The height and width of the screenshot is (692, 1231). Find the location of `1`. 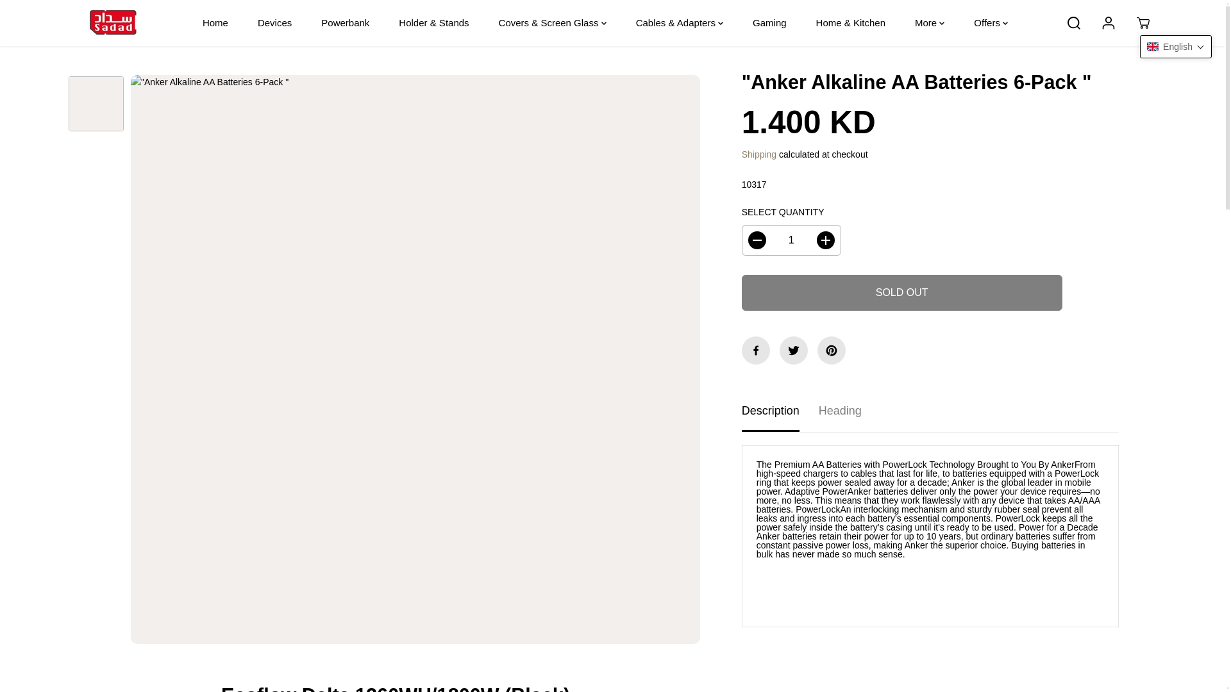

1 is located at coordinates (791, 240).